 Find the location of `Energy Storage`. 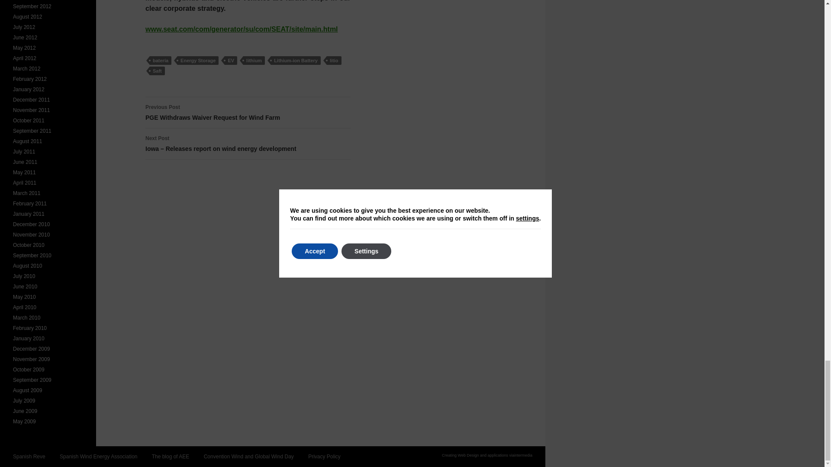

Energy Storage is located at coordinates (248, 112).